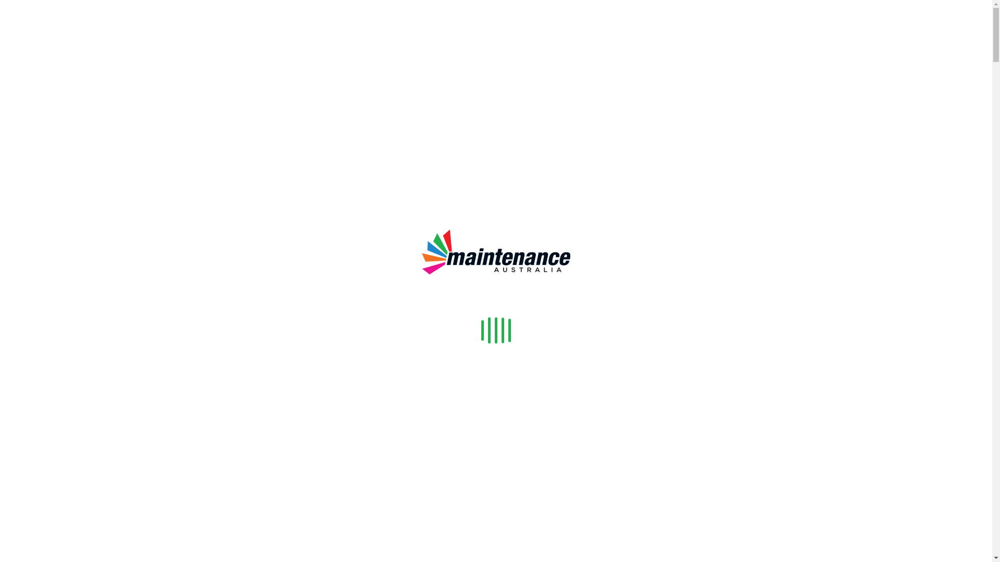  I want to click on Services, so click(35, 259).